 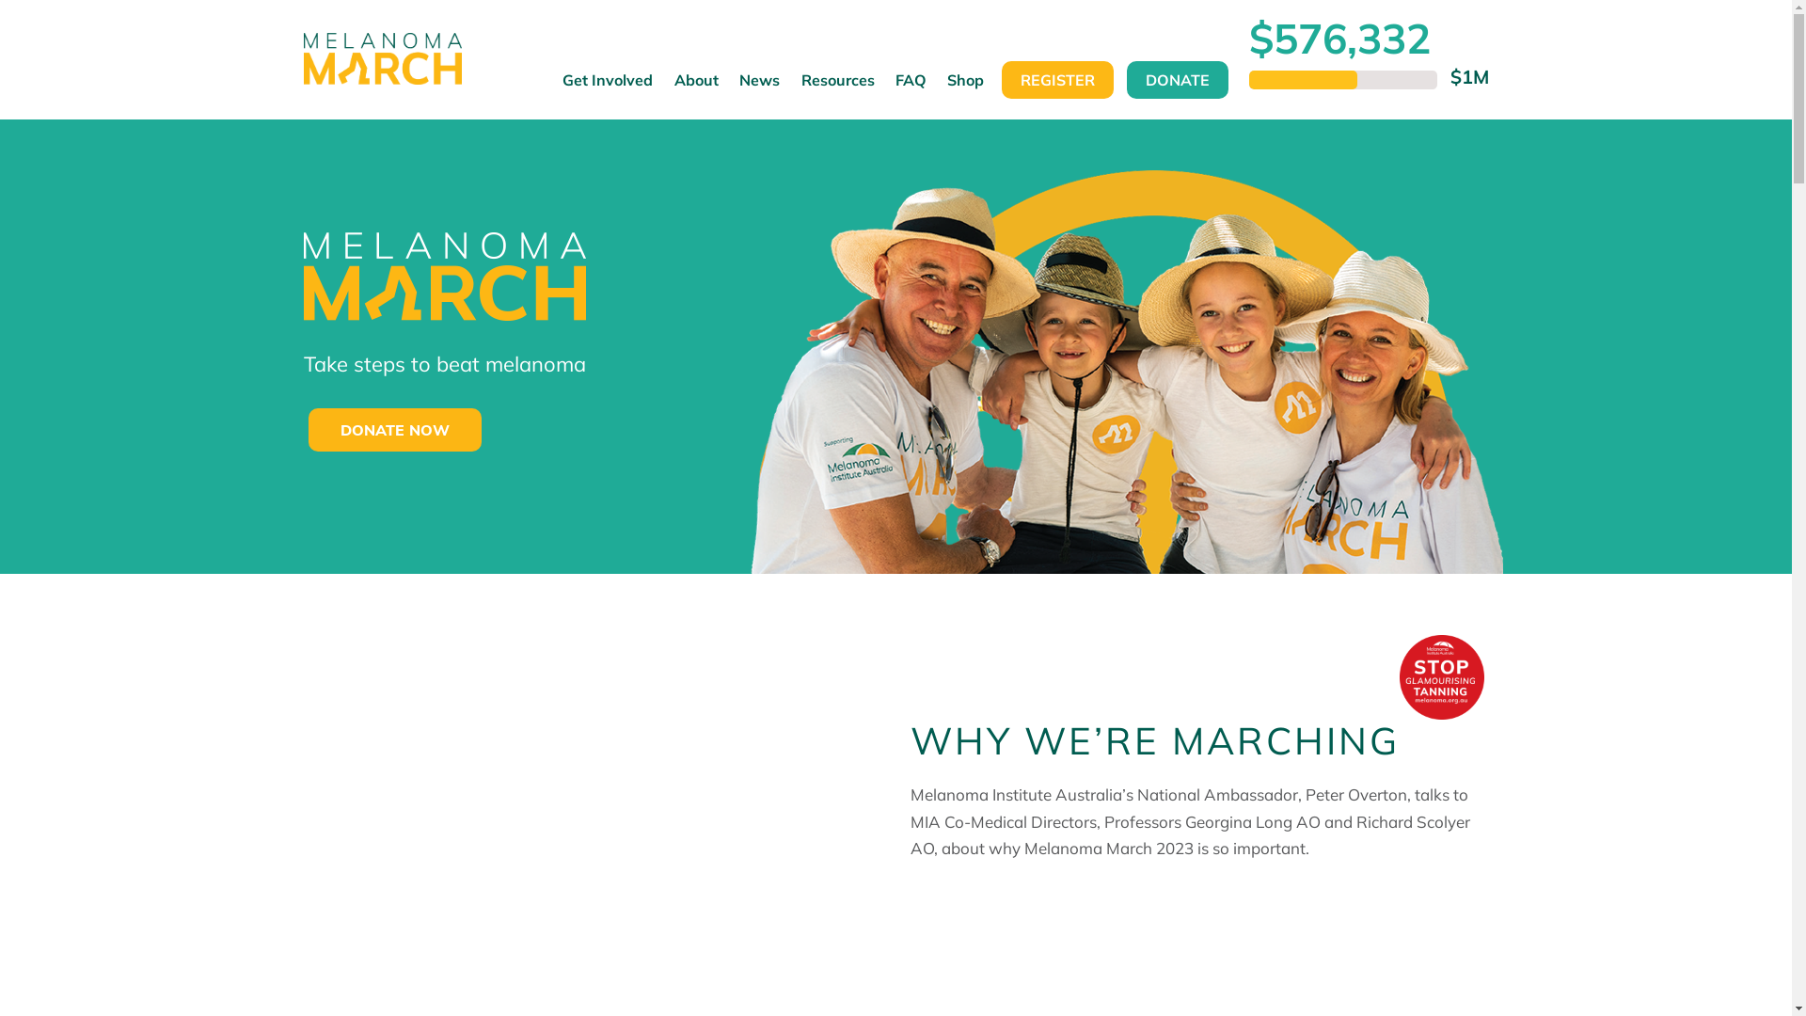 What do you see at coordinates (1178, 80) in the screenshot?
I see `DONATE` at bounding box center [1178, 80].